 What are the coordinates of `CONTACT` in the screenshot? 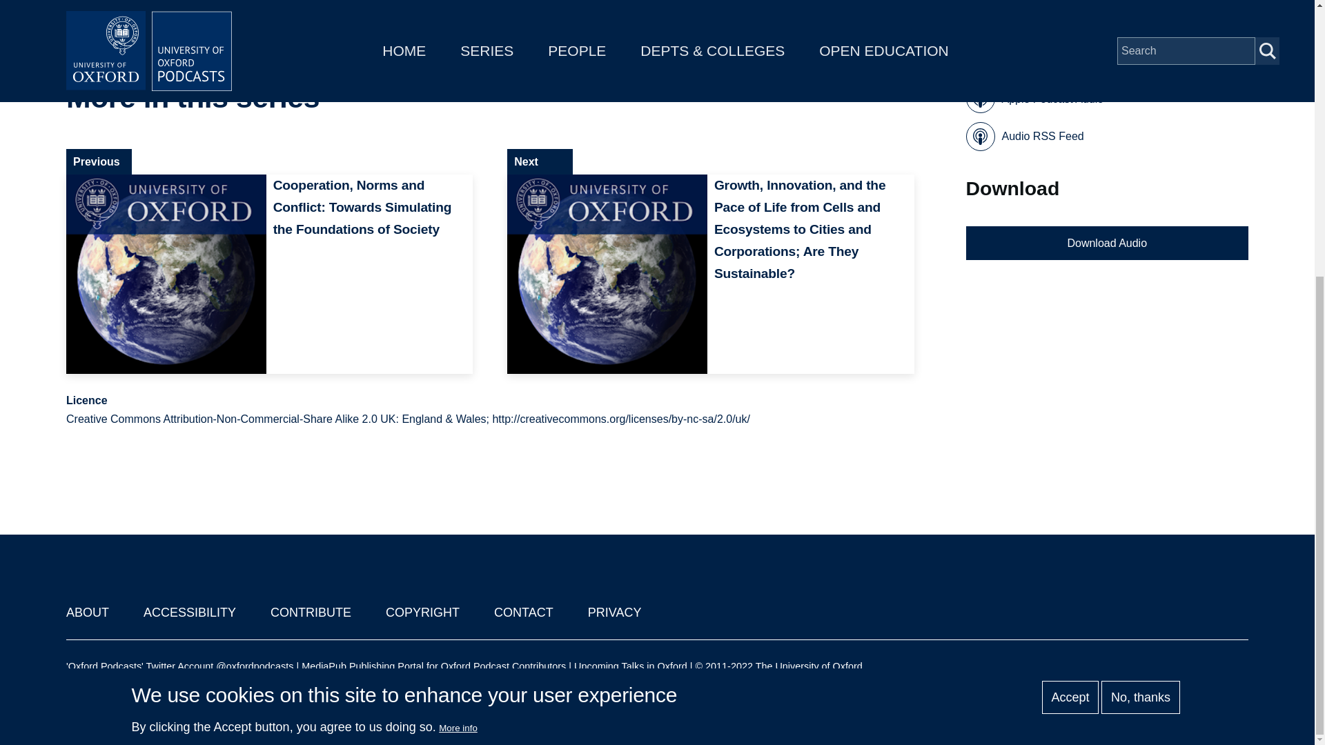 It's located at (524, 613).